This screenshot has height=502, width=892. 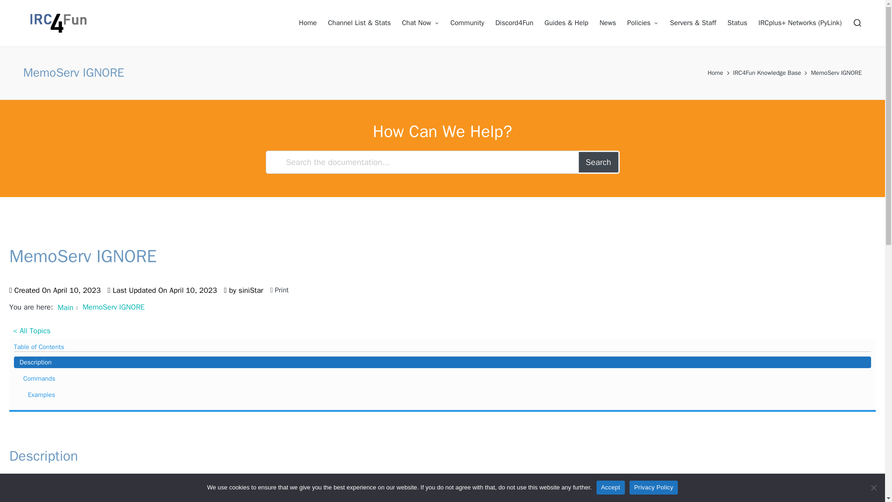 What do you see at coordinates (420, 23) in the screenshot?
I see `Chat Now` at bounding box center [420, 23].